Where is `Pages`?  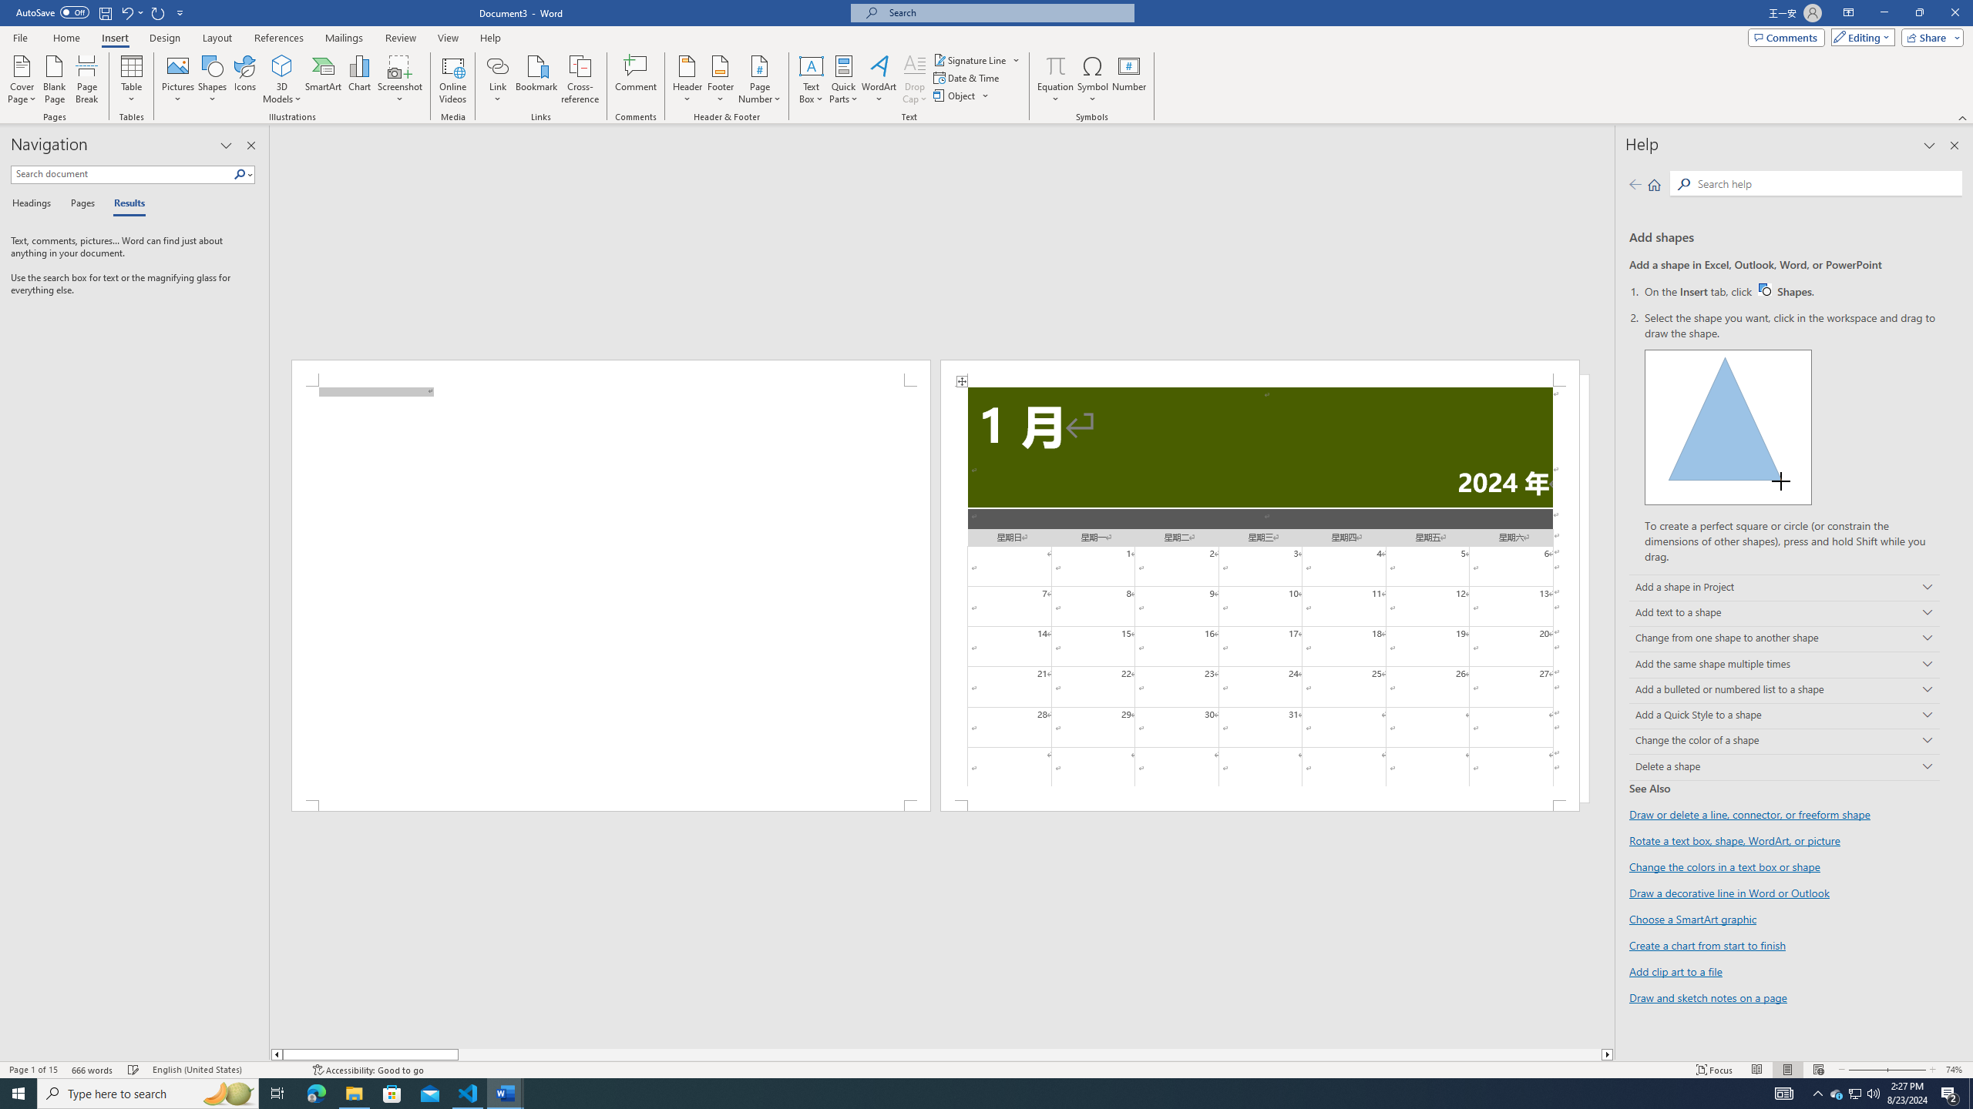 Pages is located at coordinates (80, 204).